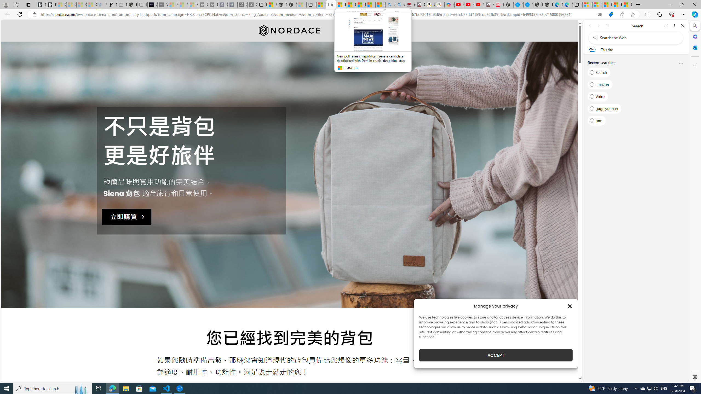 The image size is (701, 394). Describe the element at coordinates (570, 306) in the screenshot. I see `Class: cmplz-close` at that location.